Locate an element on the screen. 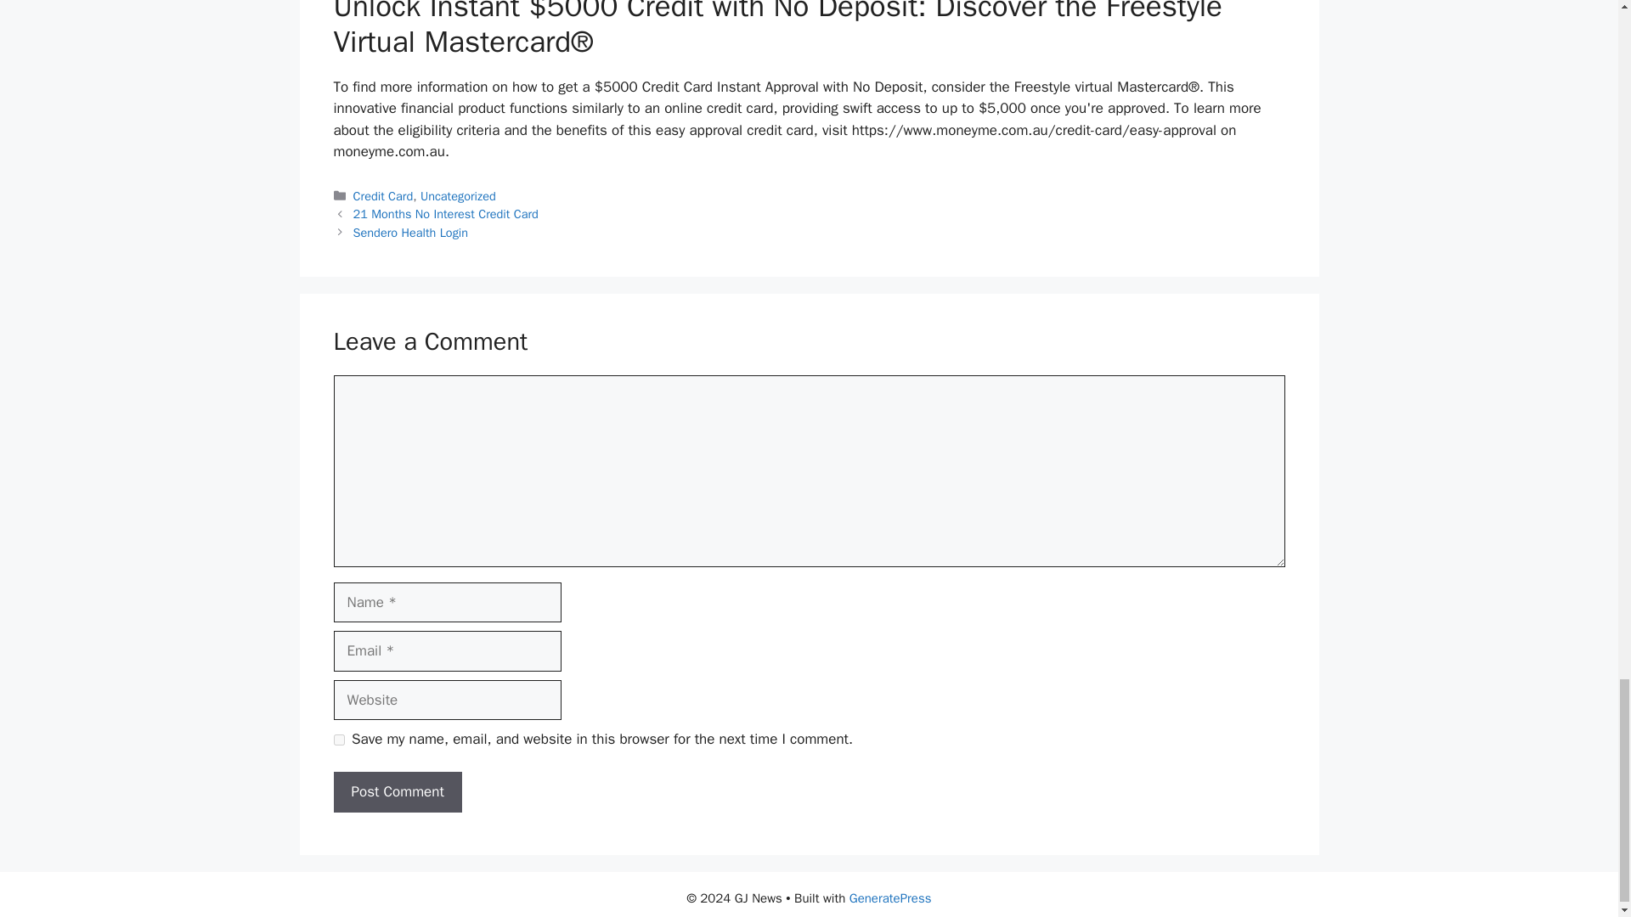 The width and height of the screenshot is (1631, 917). Sendero Health Login is located at coordinates (411, 232).